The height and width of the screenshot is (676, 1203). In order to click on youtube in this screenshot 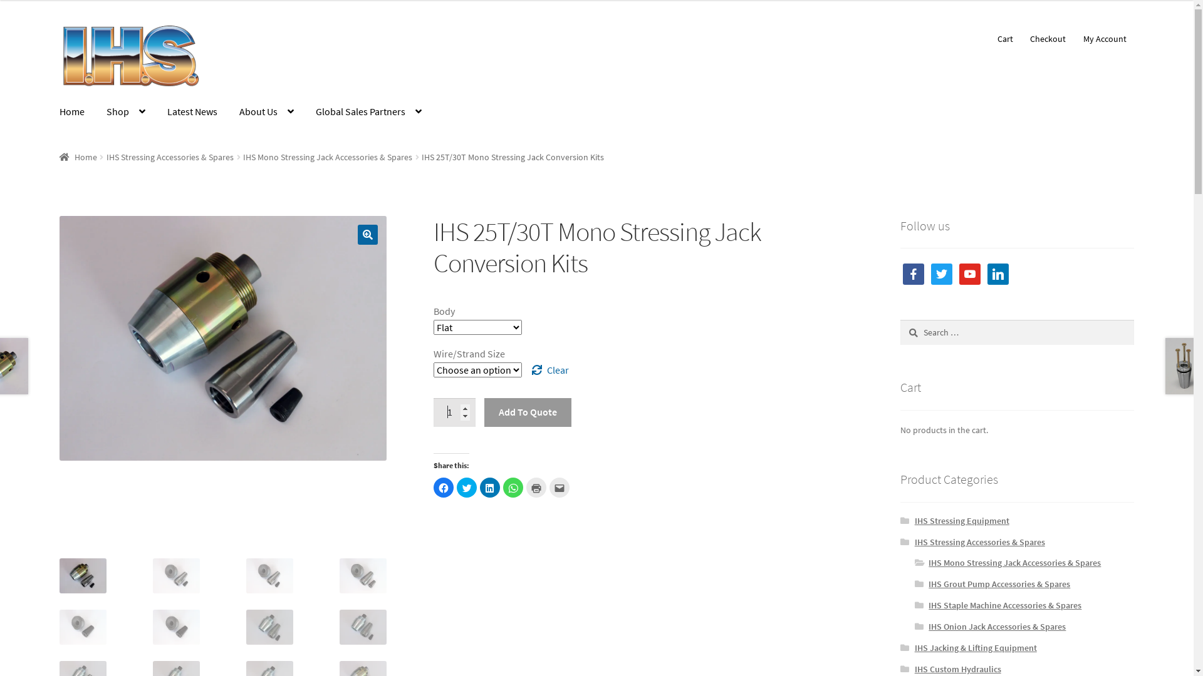, I will do `click(970, 274)`.